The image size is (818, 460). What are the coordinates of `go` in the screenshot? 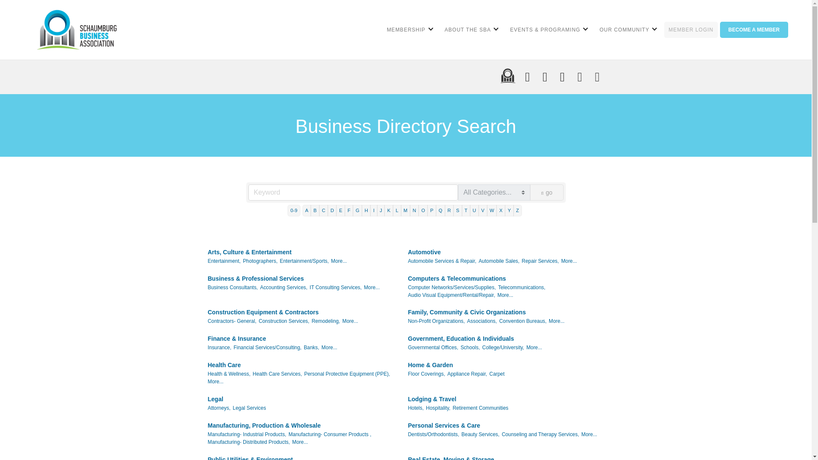 It's located at (547, 193).